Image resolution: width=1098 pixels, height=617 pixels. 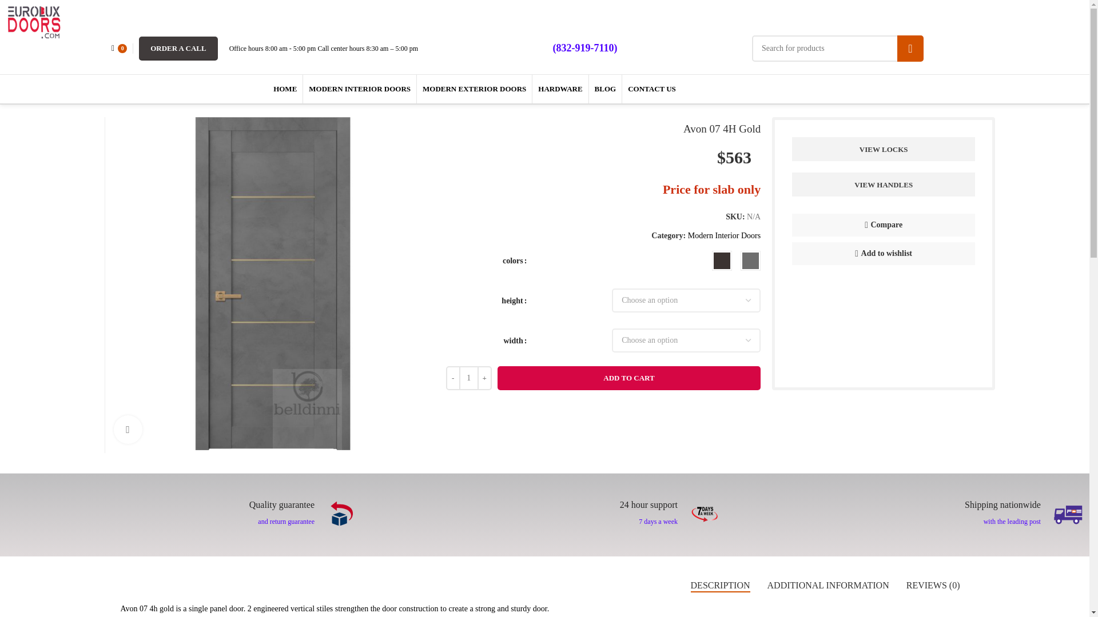 I want to click on SEARCH, so click(x=910, y=48).